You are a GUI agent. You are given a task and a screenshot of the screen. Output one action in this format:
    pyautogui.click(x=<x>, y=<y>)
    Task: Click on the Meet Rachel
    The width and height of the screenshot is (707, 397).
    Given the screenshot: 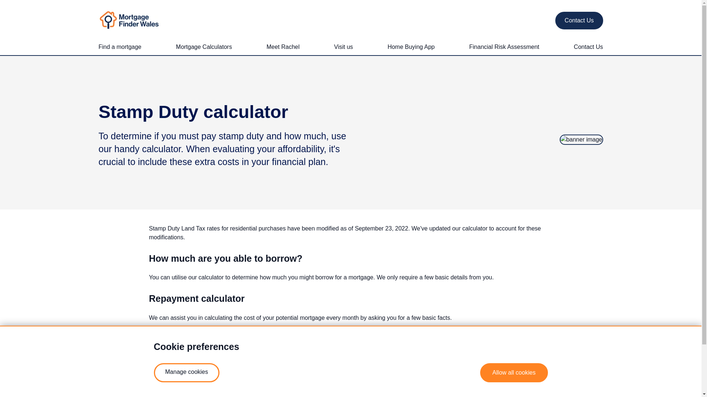 What is the action you would take?
    pyautogui.click(x=283, y=47)
    